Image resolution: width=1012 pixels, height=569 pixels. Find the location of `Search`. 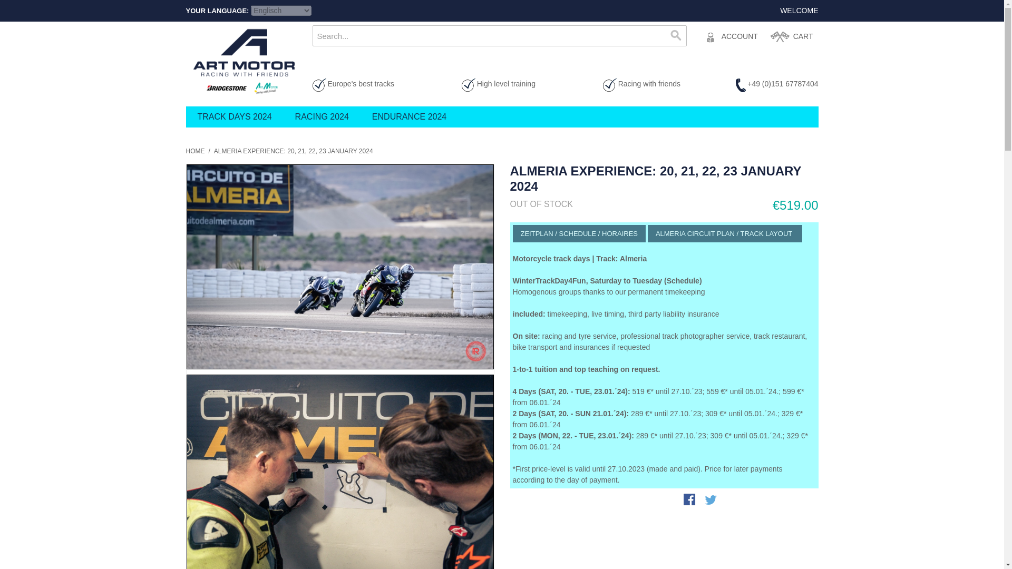

Search is located at coordinates (675, 35).